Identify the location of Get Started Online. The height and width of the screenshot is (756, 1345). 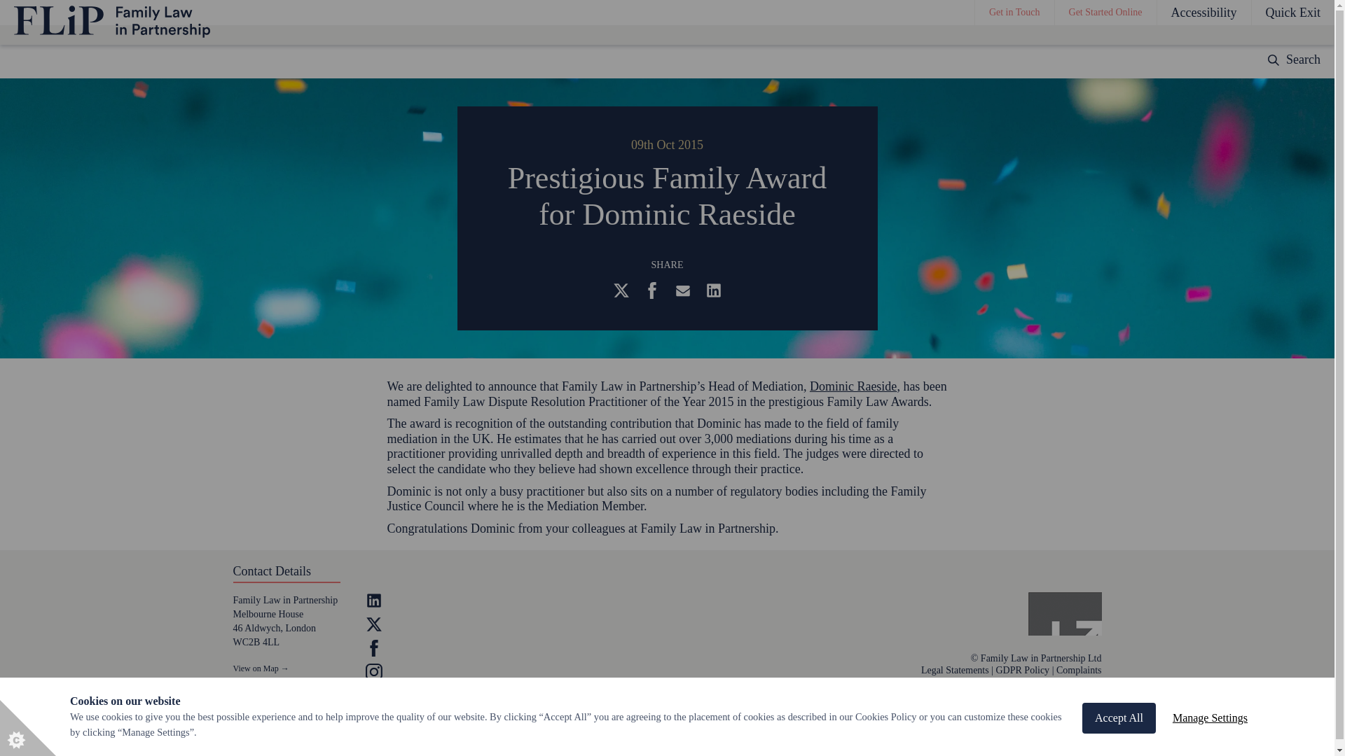
(1105, 13).